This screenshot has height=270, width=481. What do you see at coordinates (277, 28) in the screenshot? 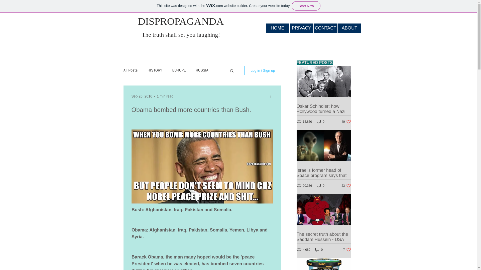
I see `The secret truth about the Saddam Hussein - USA relationship` at bounding box center [277, 28].